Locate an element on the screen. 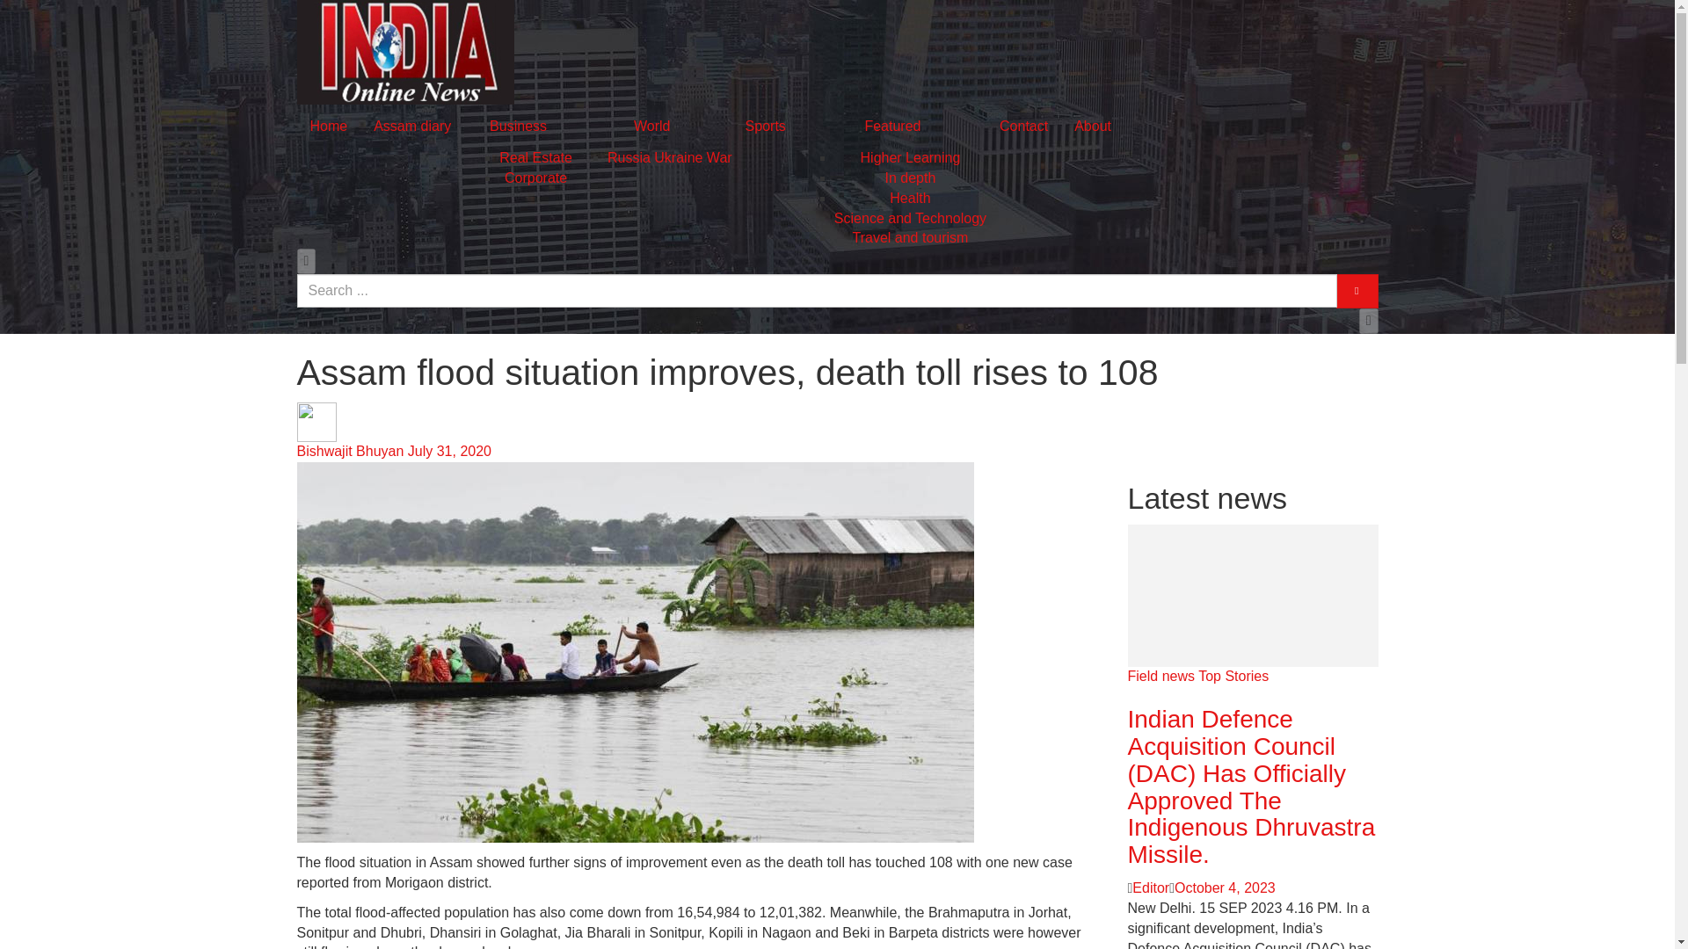 This screenshot has width=1688, height=949. Russia Ukraine War is located at coordinates (670, 156).